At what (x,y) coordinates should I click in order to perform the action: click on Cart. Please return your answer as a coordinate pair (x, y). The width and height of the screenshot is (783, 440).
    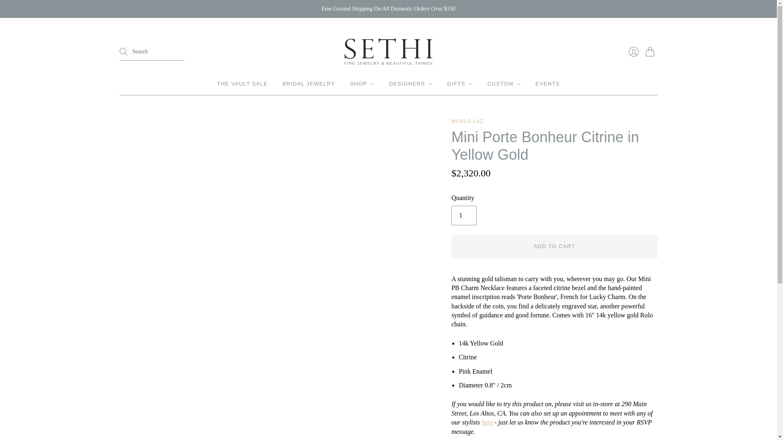
    Looking at the image, I should click on (651, 51).